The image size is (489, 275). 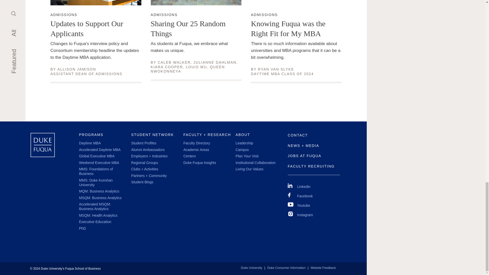 What do you see at coordinates (99, 191) in the screenshot?
I see `Global Executive MBA` at bounding box center [99, 191].